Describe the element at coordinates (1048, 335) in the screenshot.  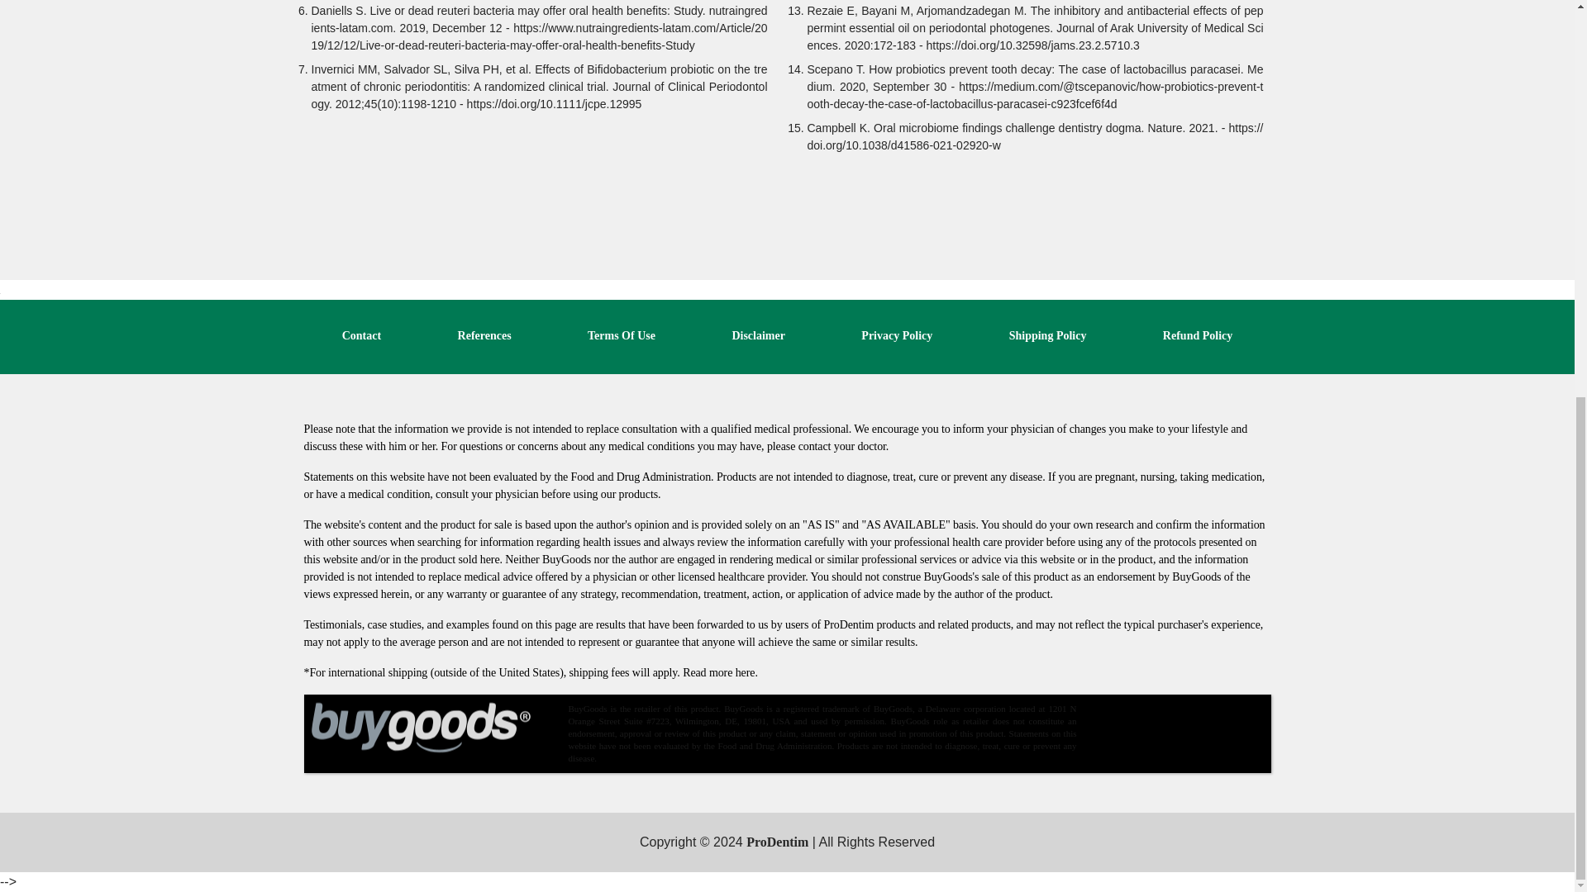
I see `Shipping Policy` at that location.